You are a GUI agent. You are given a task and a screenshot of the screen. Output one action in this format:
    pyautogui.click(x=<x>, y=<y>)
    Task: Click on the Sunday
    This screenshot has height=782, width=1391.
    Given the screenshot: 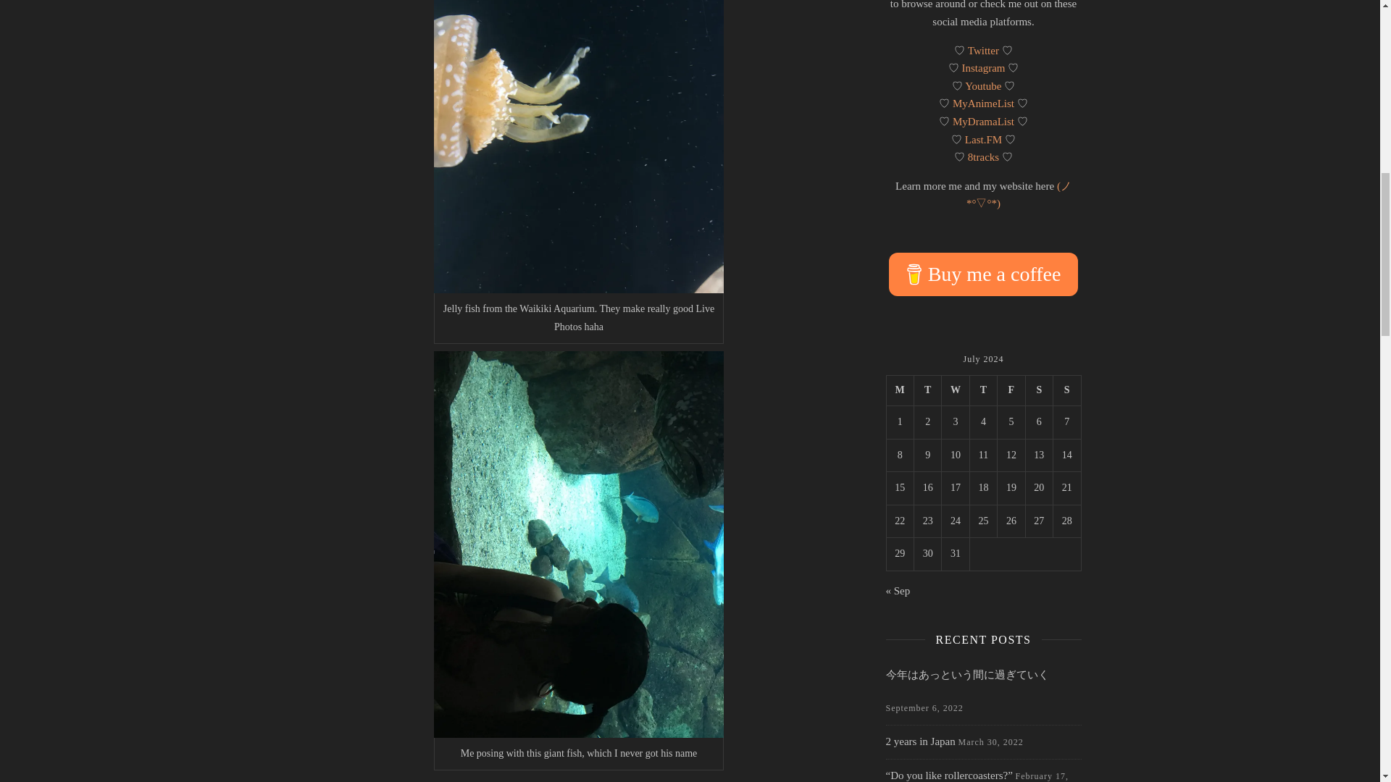 What is the action you would take?
    pyautogui.click(x=1066, y=391)
    